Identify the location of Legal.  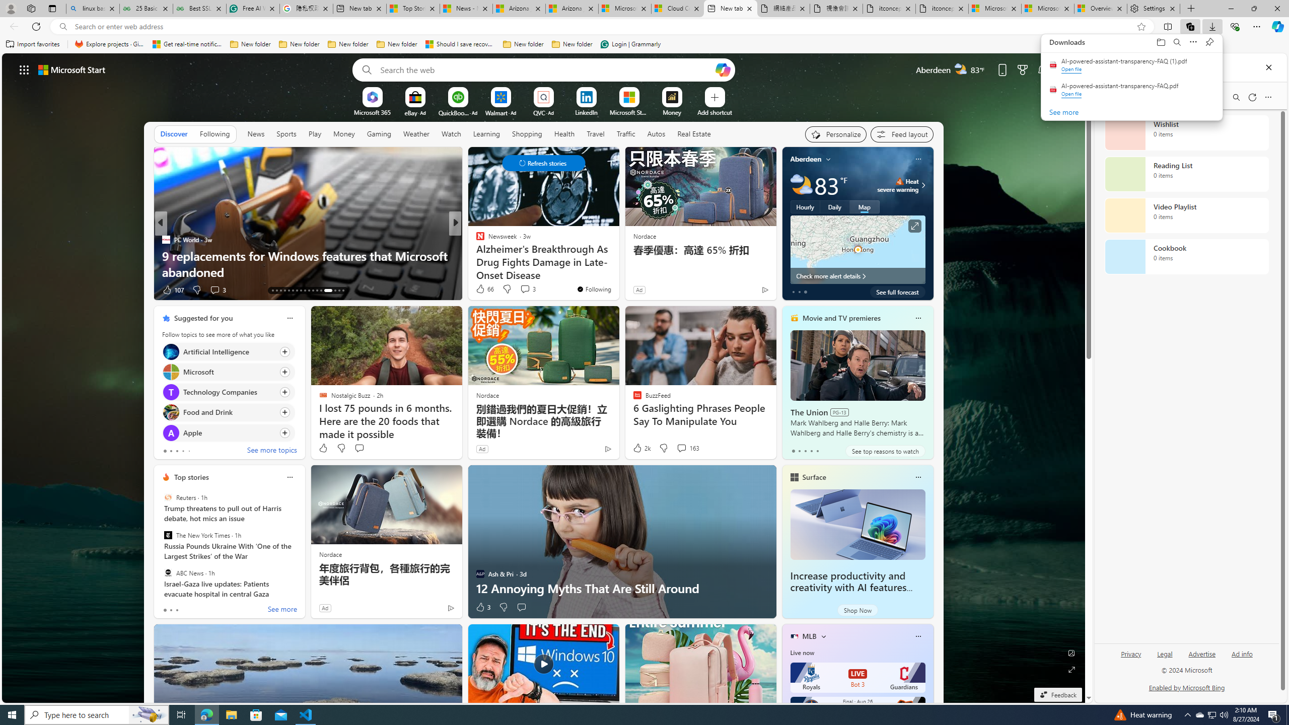
(1164, 658).